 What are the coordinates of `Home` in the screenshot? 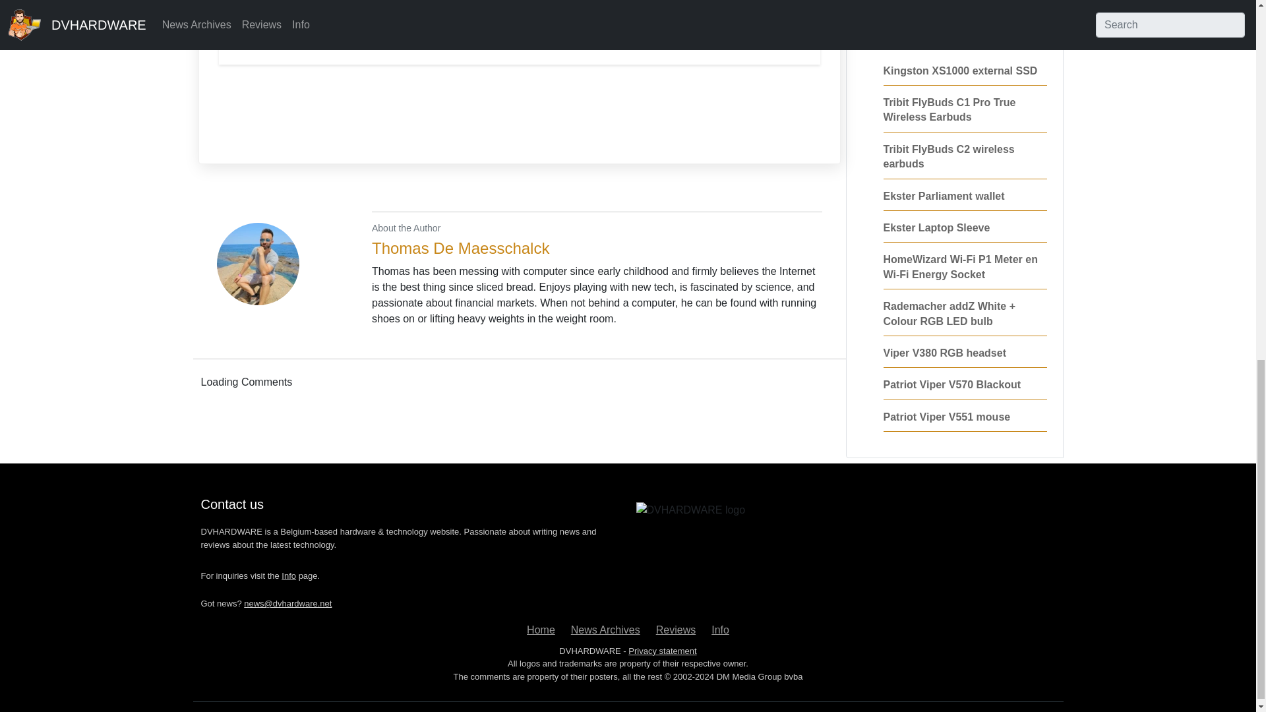 It's located at (541, 630).